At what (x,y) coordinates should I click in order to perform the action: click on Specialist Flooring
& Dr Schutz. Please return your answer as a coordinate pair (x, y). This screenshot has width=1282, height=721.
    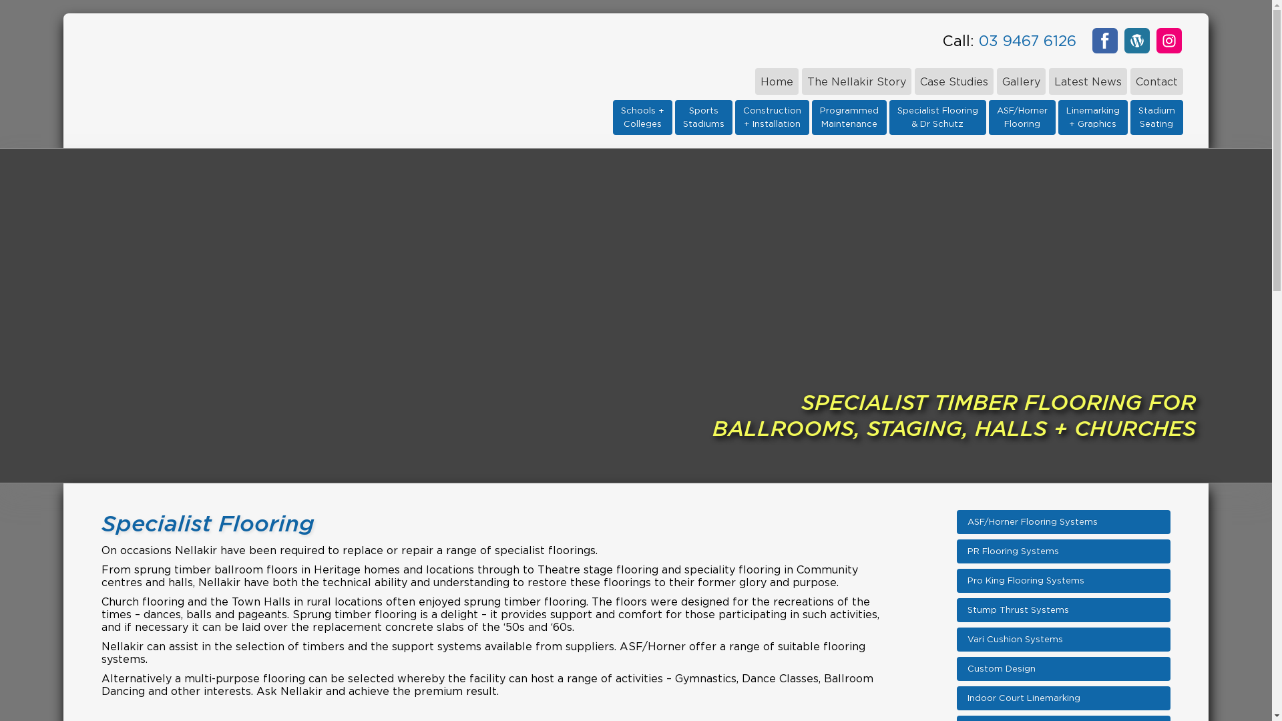
    Looking at the image, I should click on (937, 117).